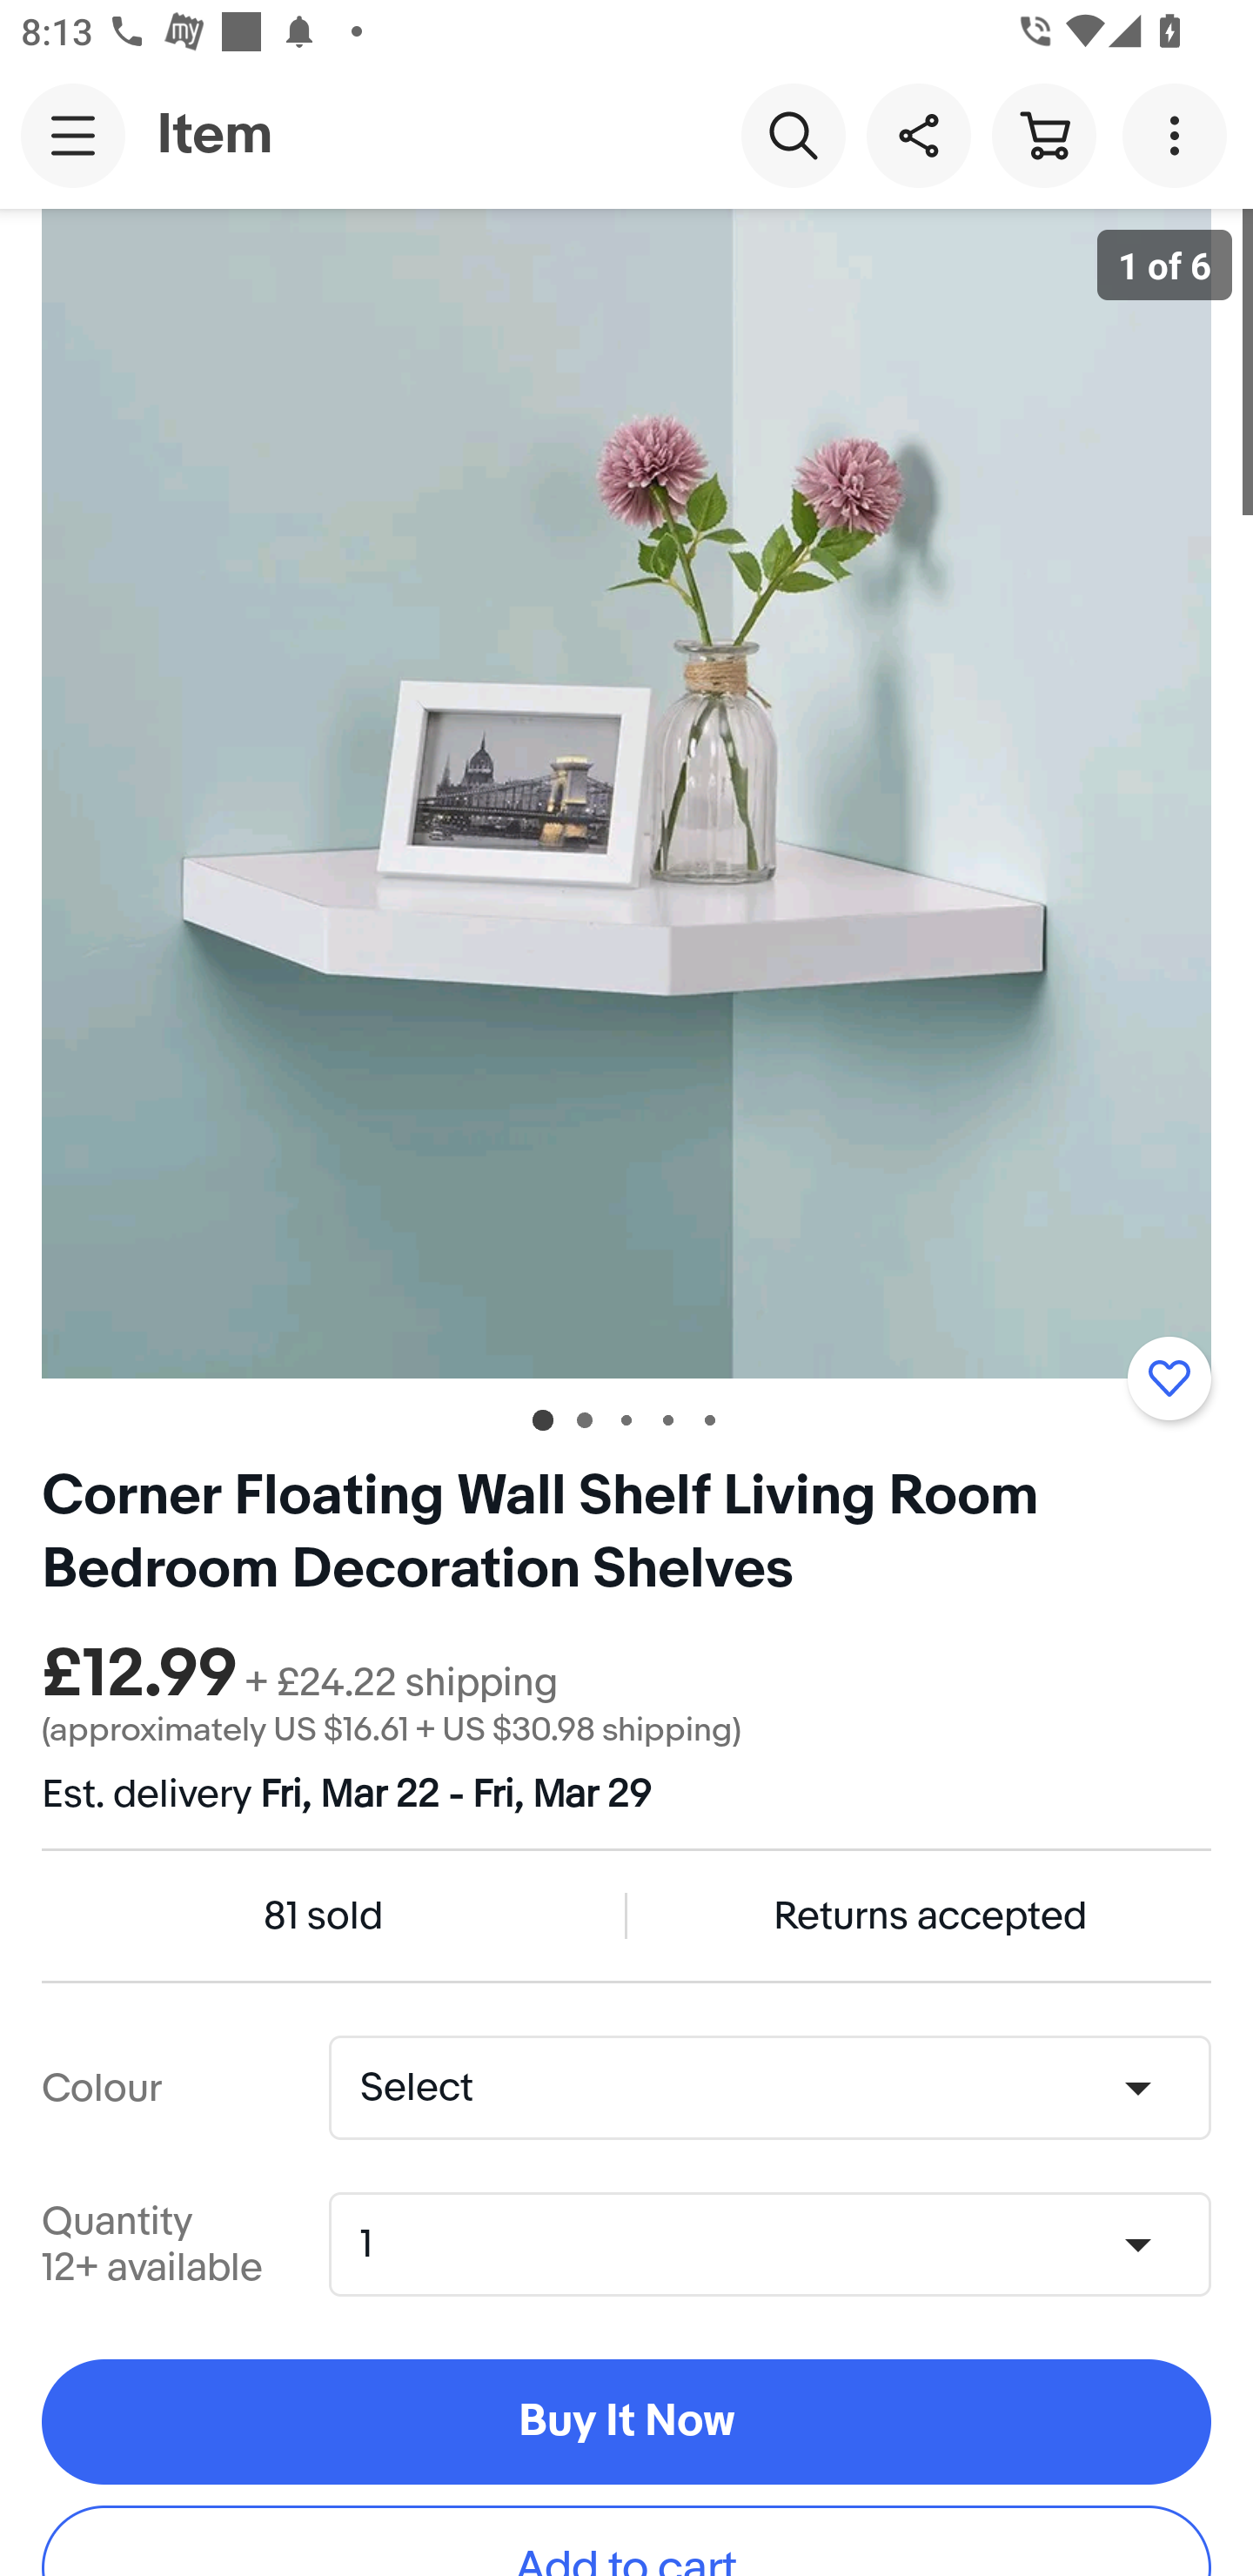  What do you see at coordinates (793, 134) in the screenshot?
I see `Search` at bounding box center [793, 134].